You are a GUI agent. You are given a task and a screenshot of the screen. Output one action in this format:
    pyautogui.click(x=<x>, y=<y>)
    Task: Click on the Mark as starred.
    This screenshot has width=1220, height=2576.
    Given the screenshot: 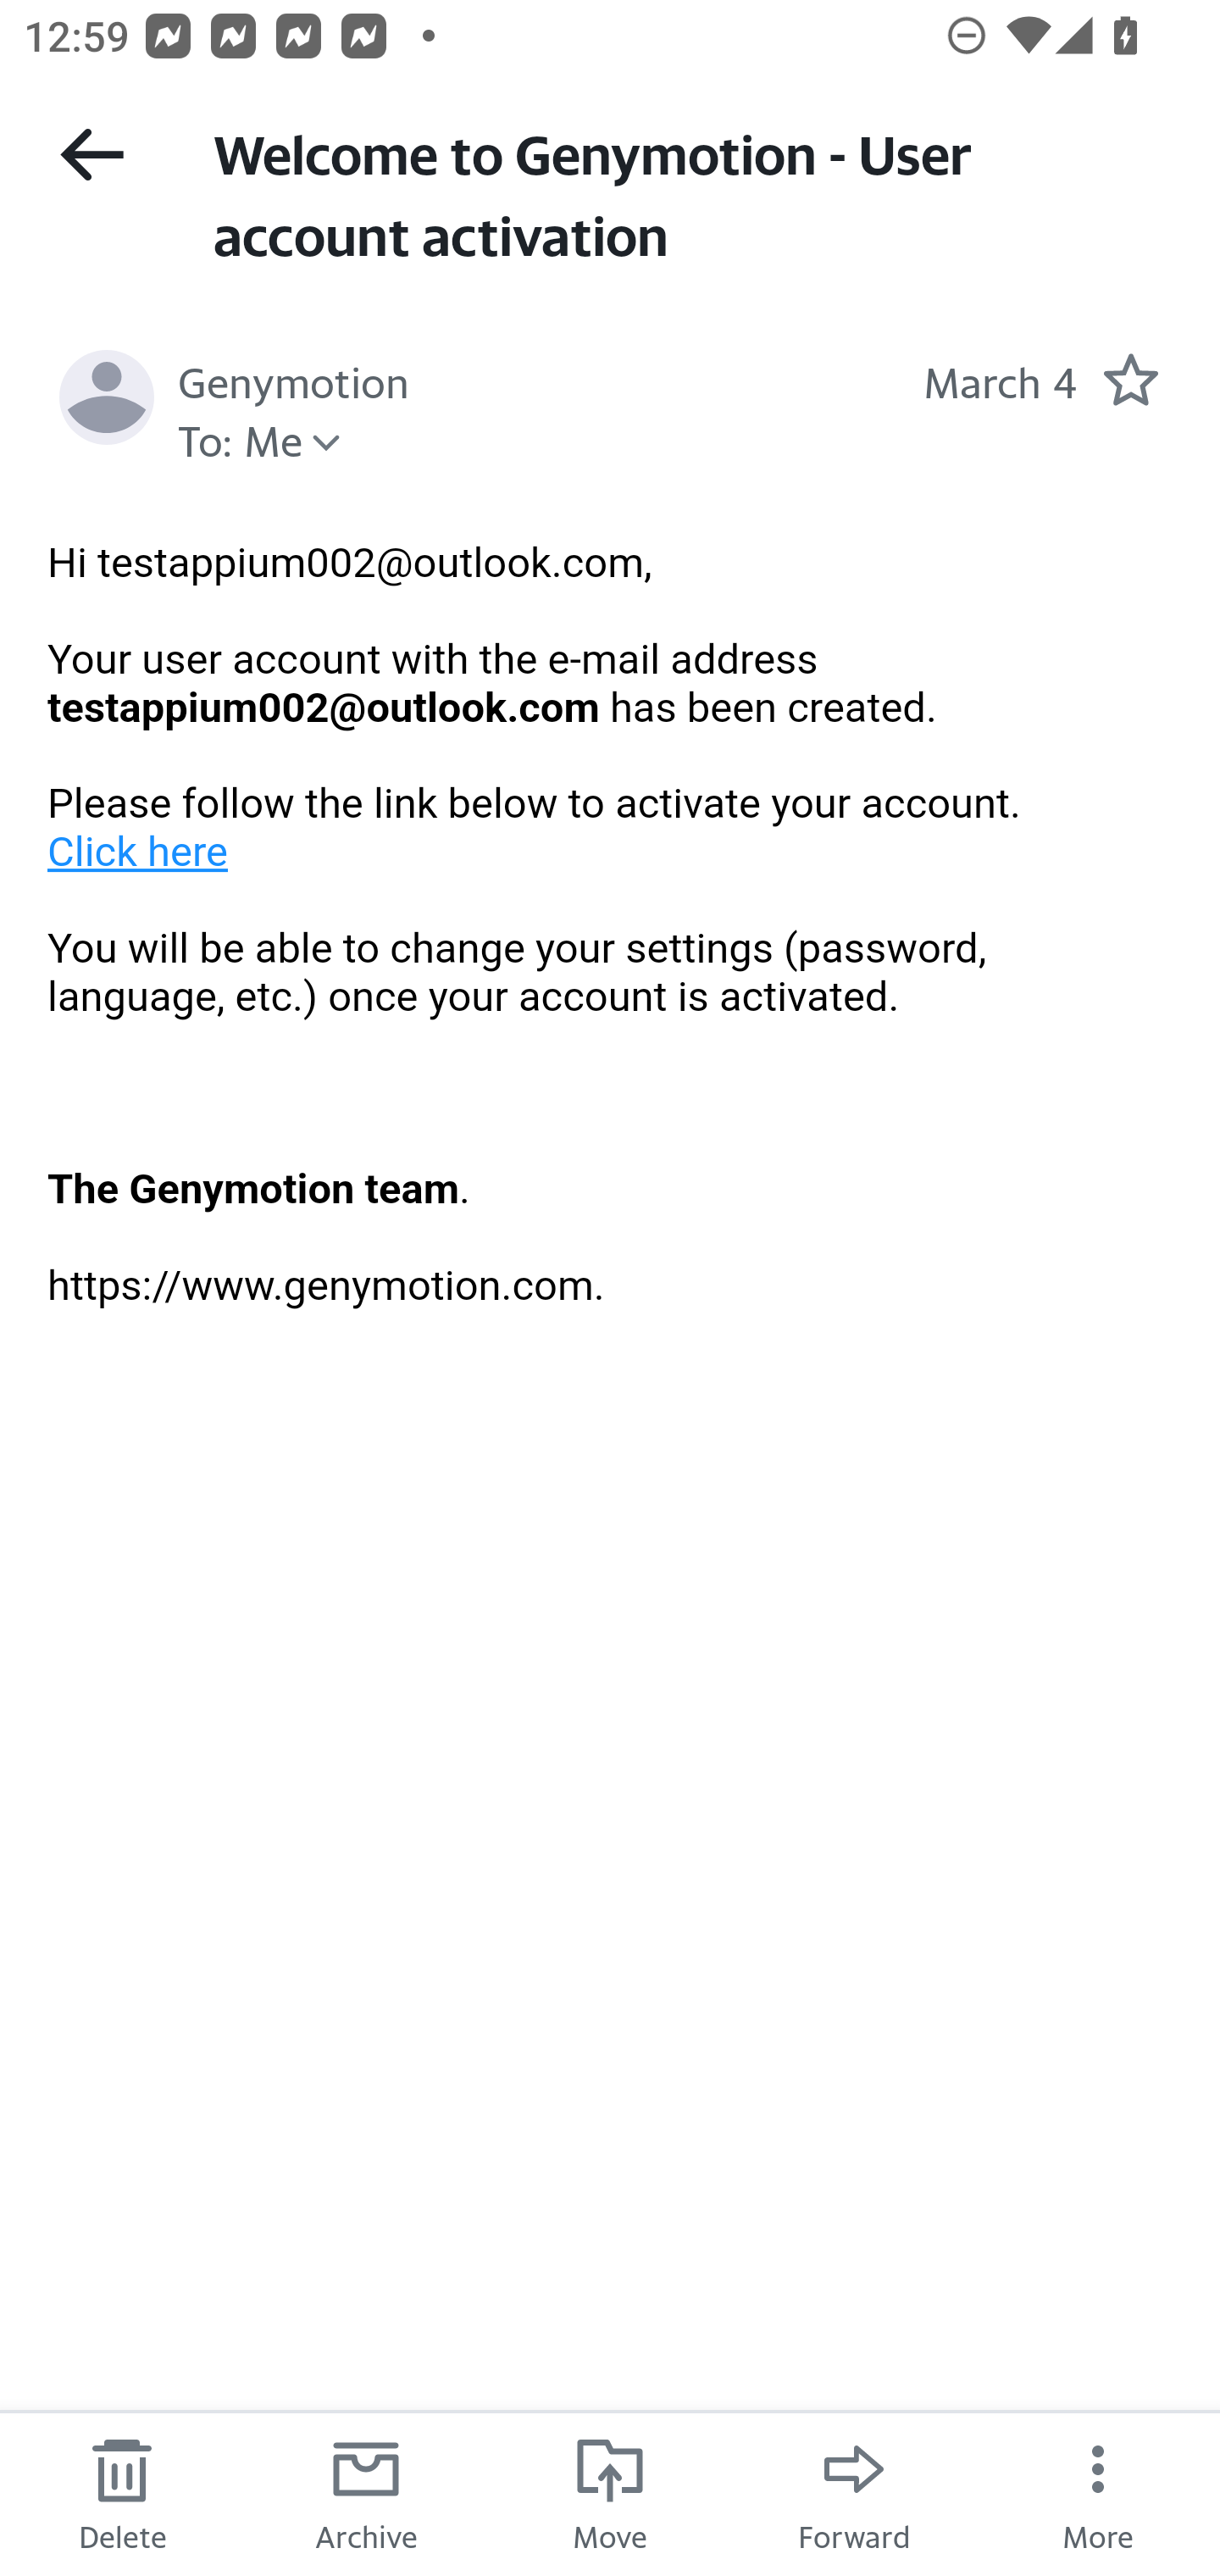 What is the action you would take?
    pyautogui.click(x=1130, y=380)
    